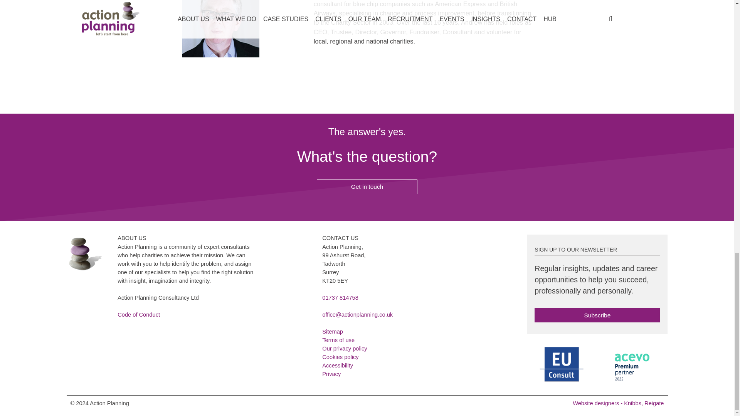 The image size is (740, 416). What do you see at coordinates (337, 365) in the screenshot?
I see `Accessibility` at bounding box center [337, 365].